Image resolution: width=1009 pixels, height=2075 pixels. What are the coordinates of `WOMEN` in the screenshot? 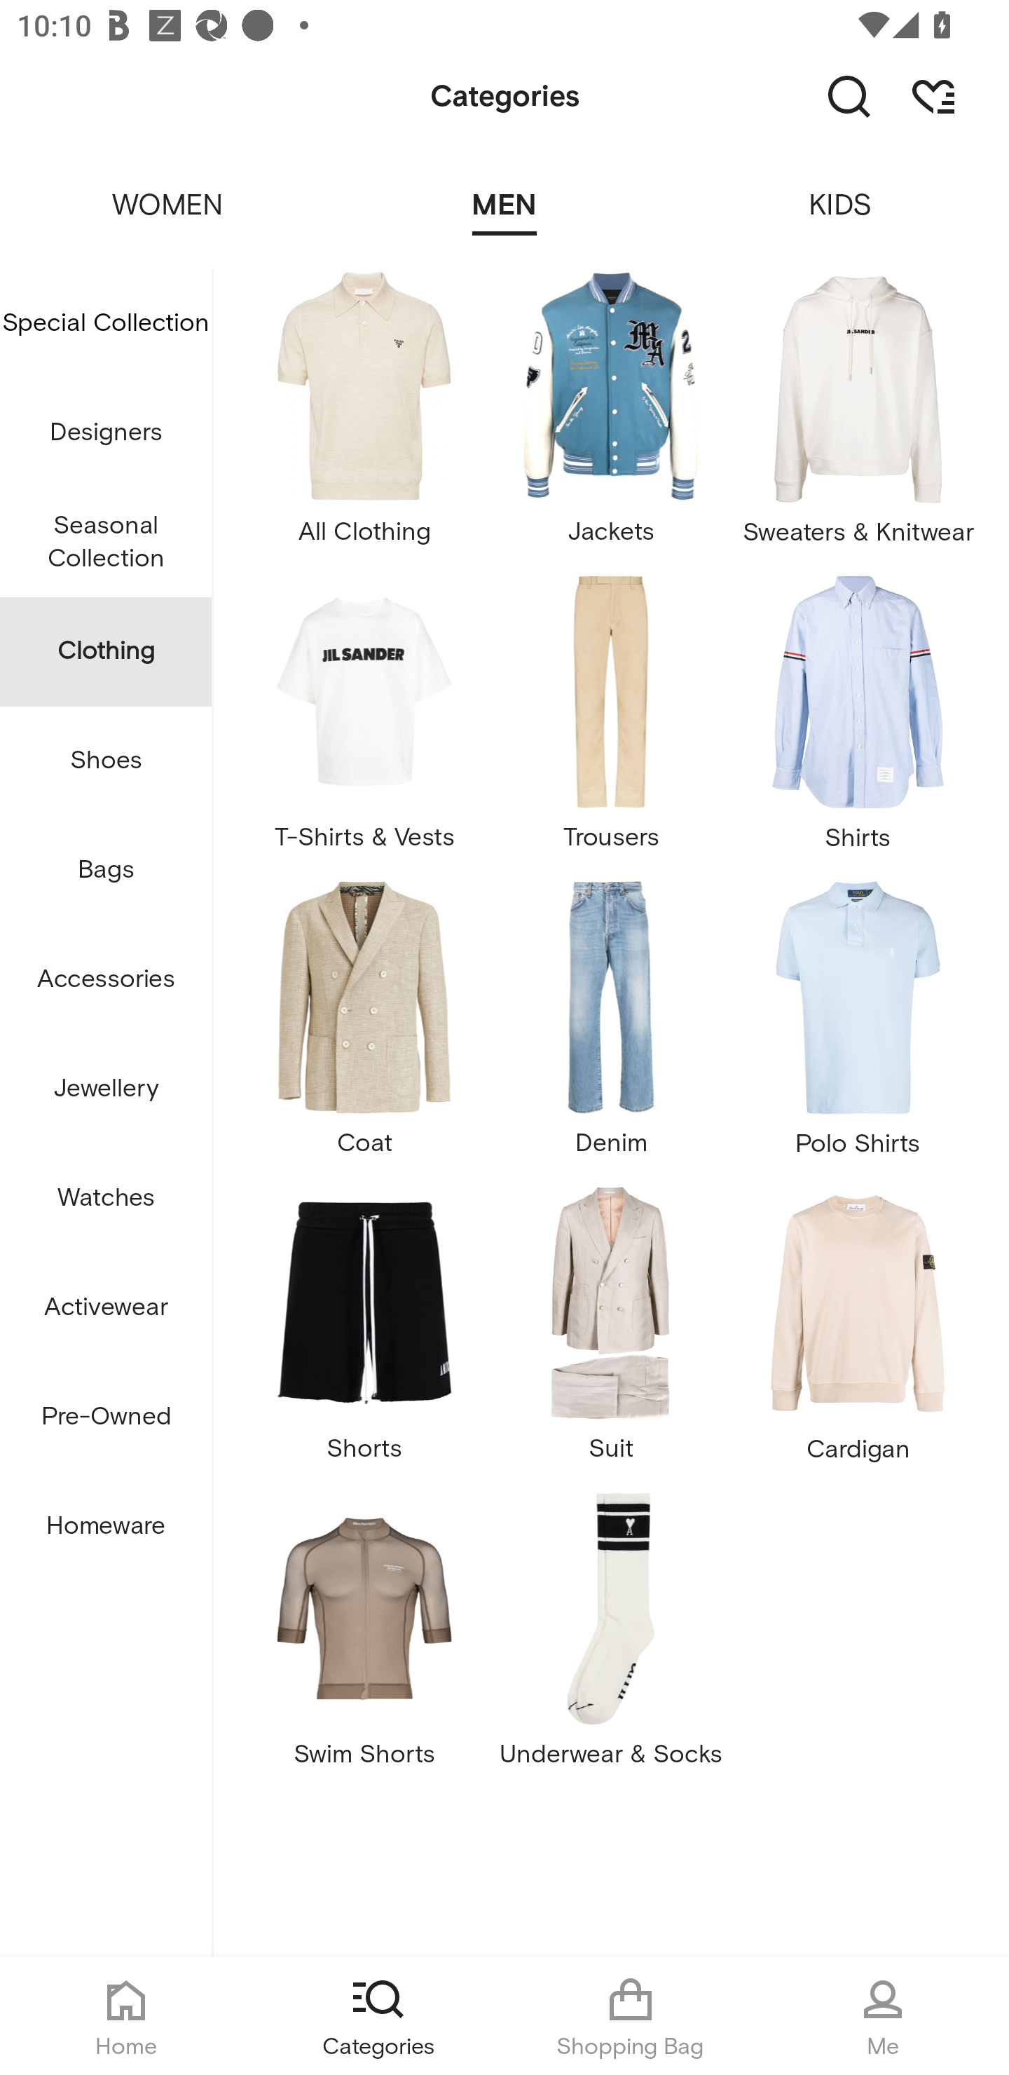 It's located at (168, 189).